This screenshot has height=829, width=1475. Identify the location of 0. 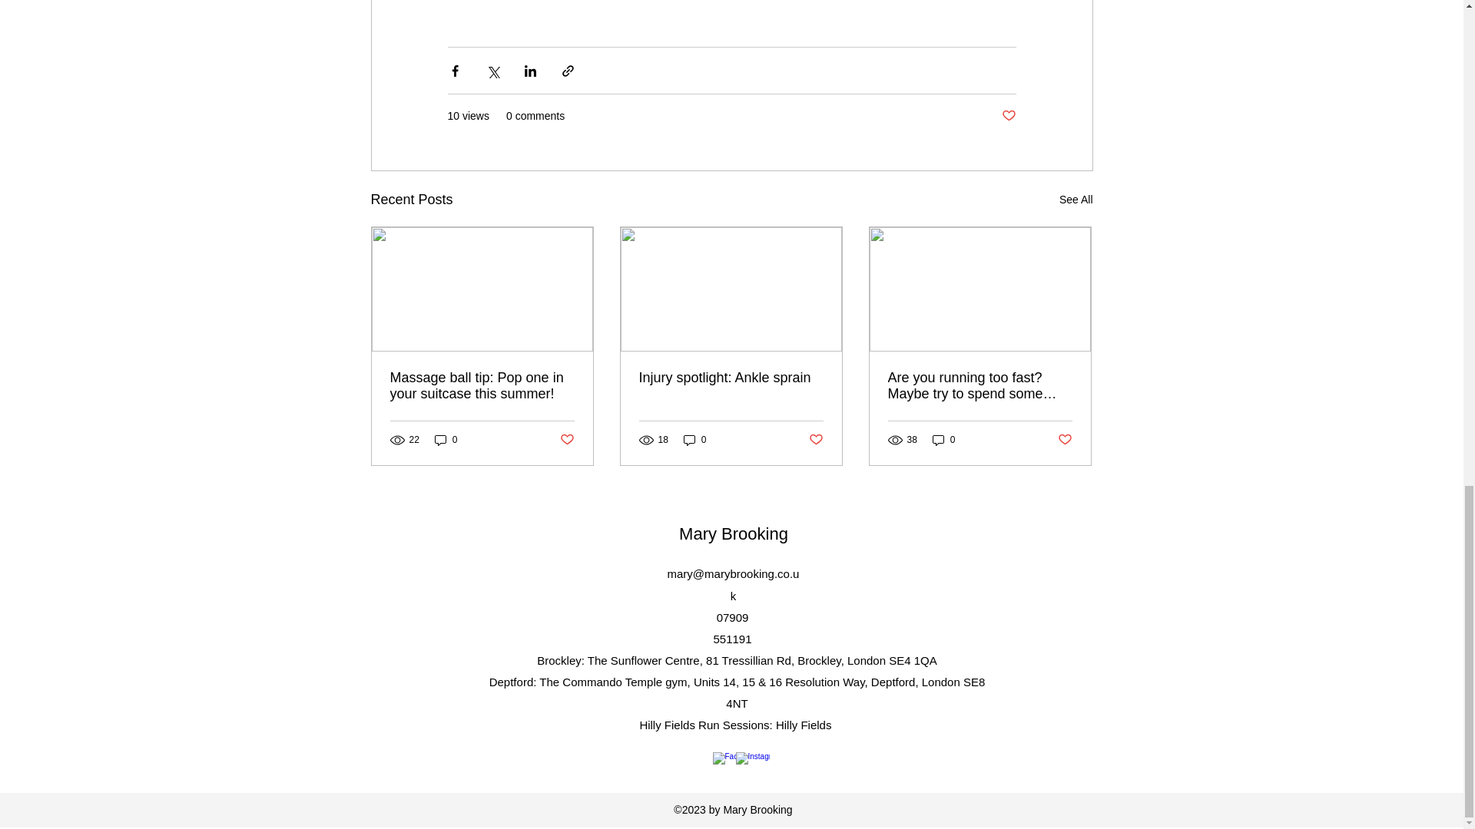
(694, 440).